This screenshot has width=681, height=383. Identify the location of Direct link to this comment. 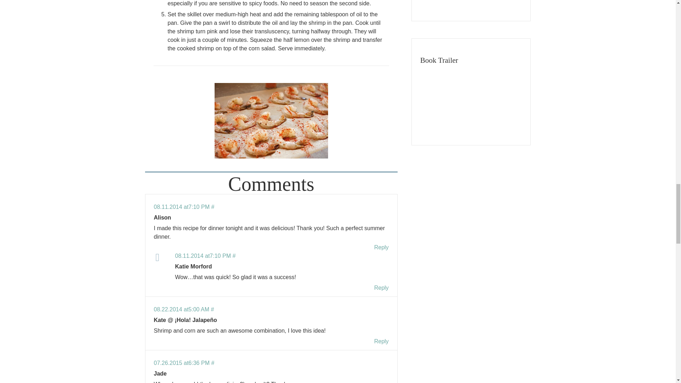
(205, 256).